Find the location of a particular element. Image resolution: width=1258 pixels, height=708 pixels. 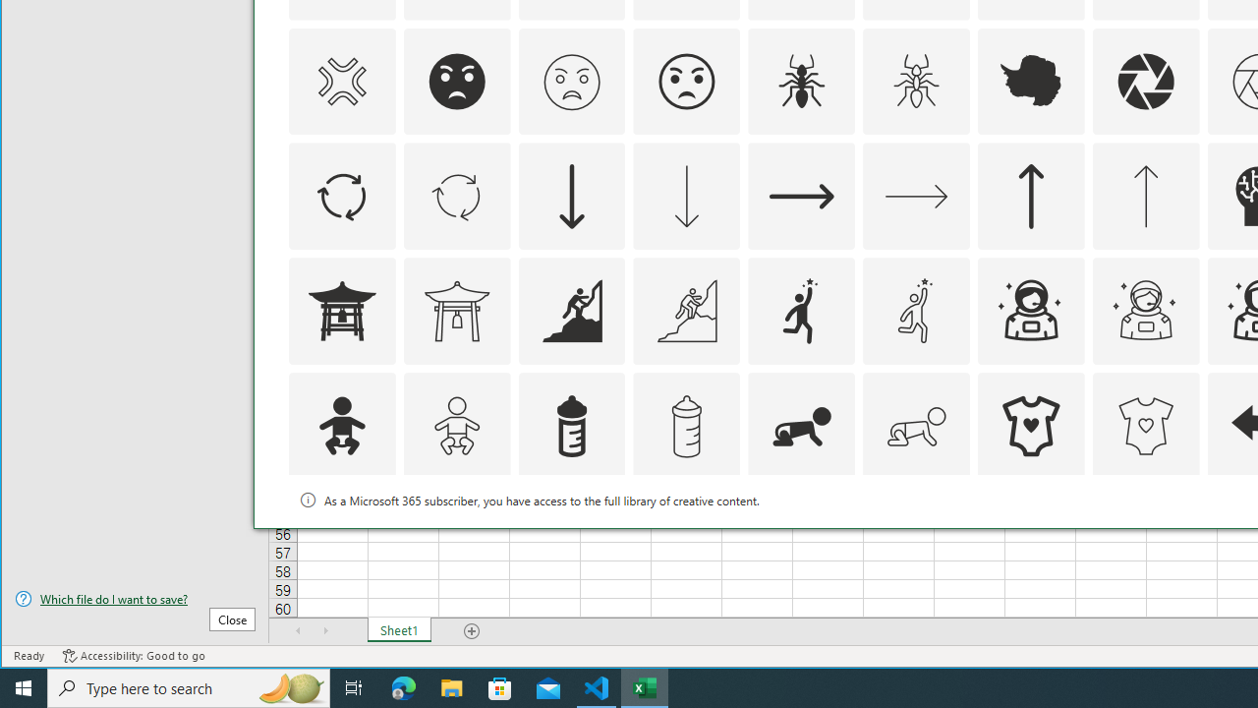

Type here to search is located at coordinates (189, 688).